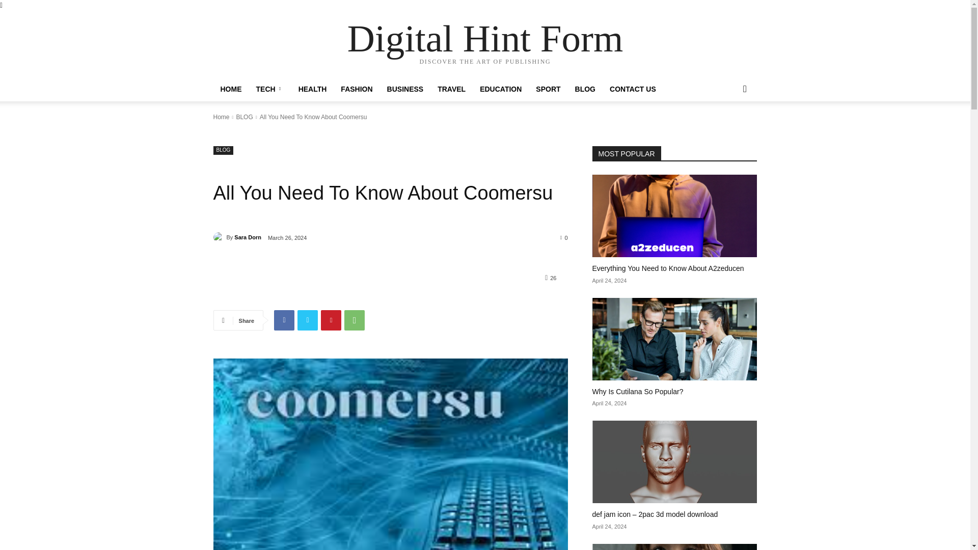 The height and width of the screenshot is (550, 978). I want to click on FASHION, so click(356, 89).